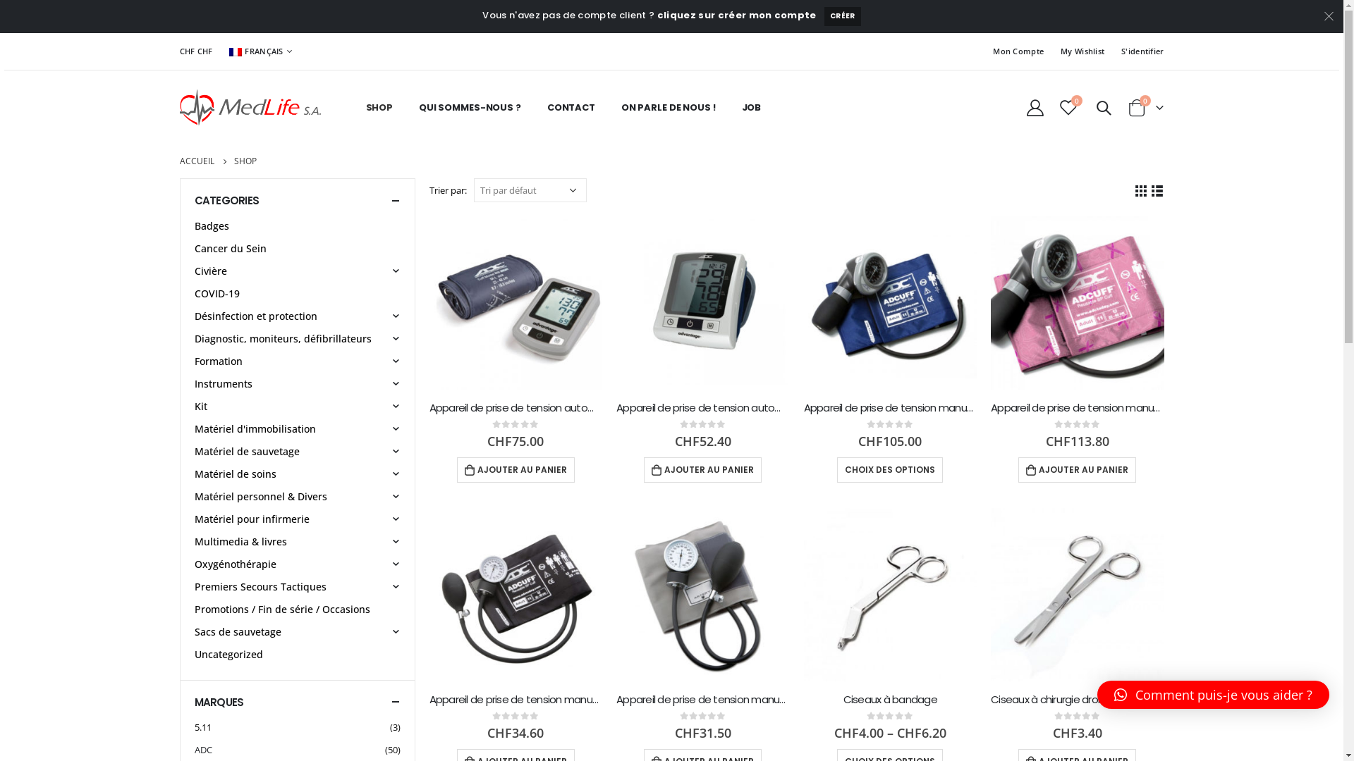 Image resolution: width=1354 pixels, height=761 pixels. Describe the element at coordinates (224, 383) in the screenshot. I see `Instruments` at that location.